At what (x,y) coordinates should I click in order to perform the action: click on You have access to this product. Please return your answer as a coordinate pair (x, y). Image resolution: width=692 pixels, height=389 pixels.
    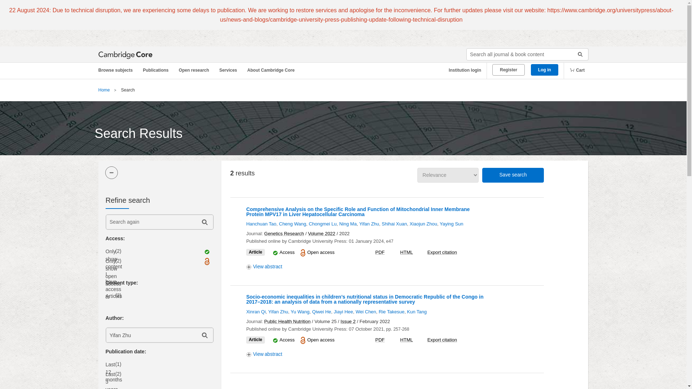
    Looking at the image, I should click on (287, 340).